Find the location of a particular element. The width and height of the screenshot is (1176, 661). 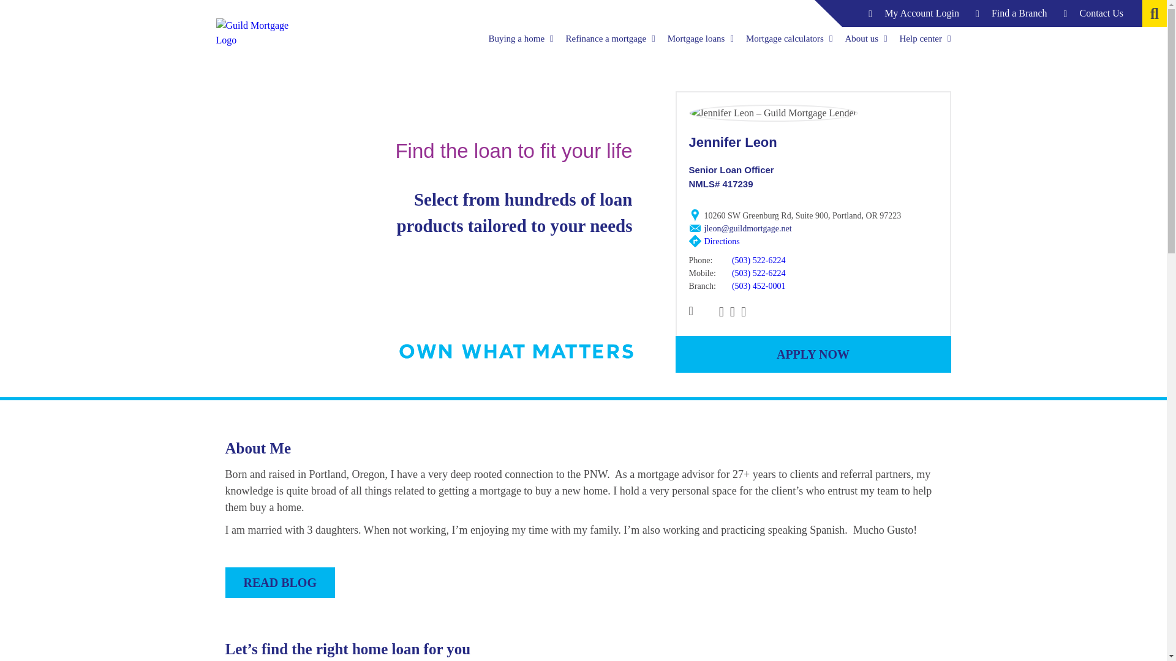

Mortgage loans is located at coordinates (701, 38).